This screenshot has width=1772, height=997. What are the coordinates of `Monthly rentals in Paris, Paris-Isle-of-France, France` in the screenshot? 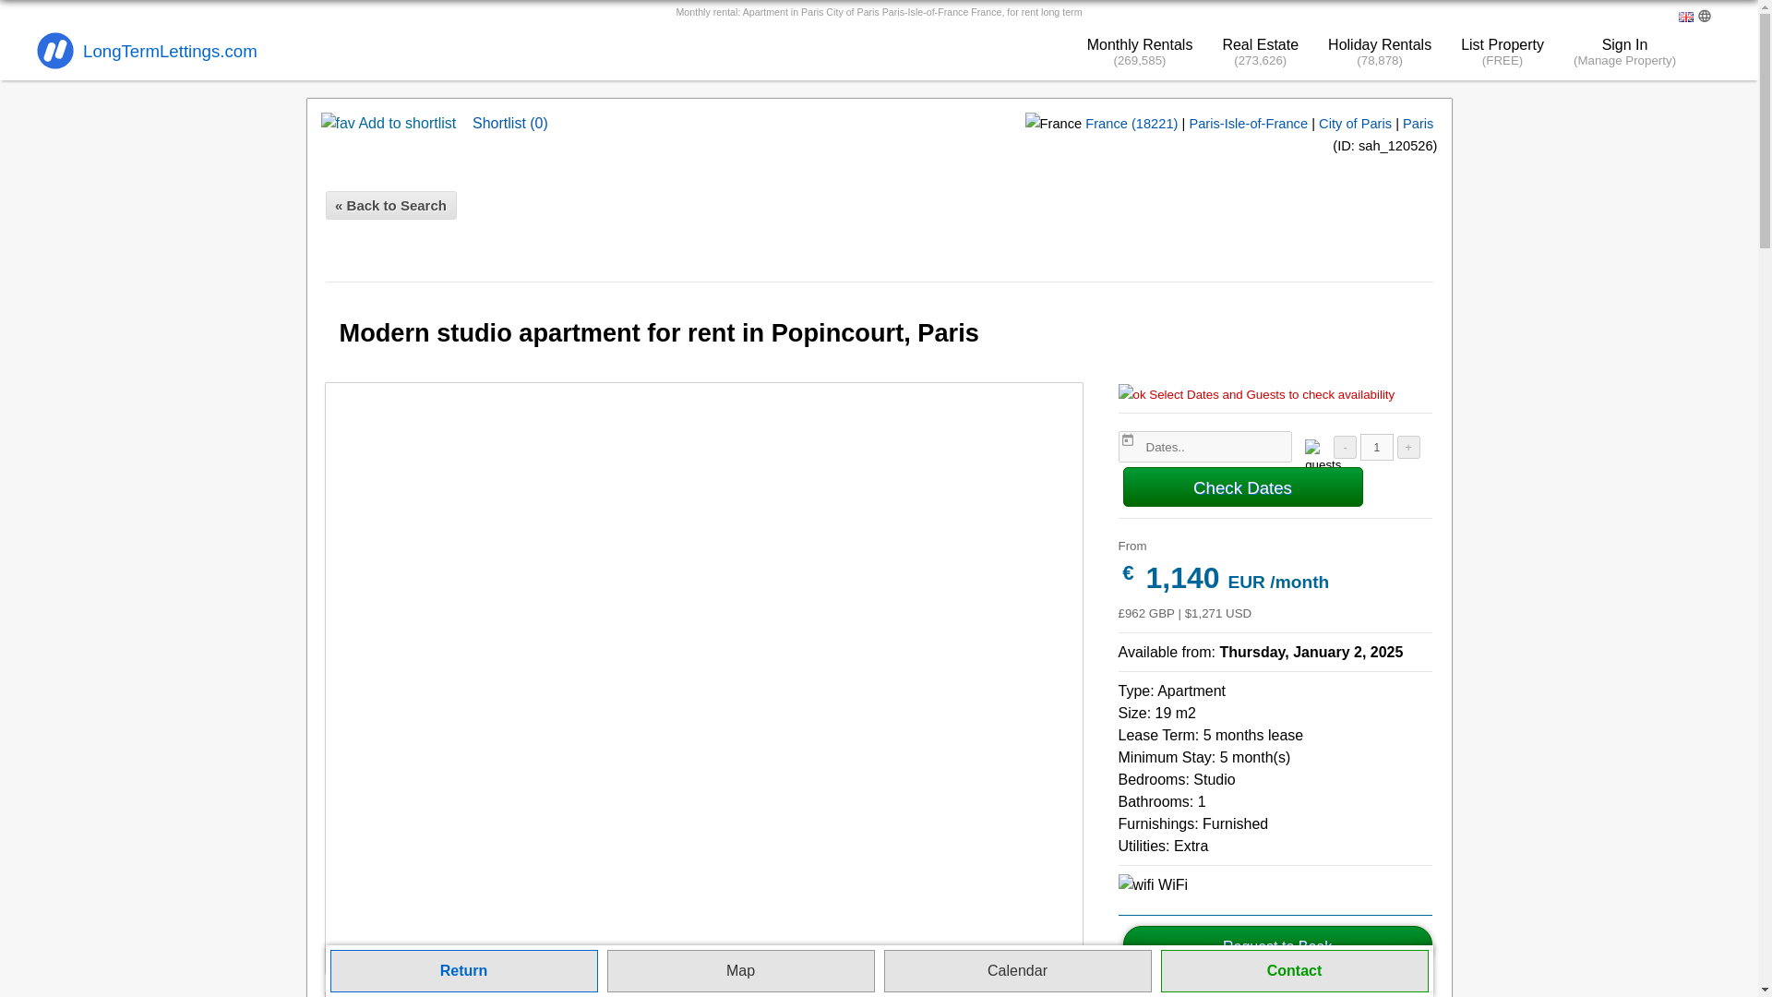 It's located at (1418, 124).